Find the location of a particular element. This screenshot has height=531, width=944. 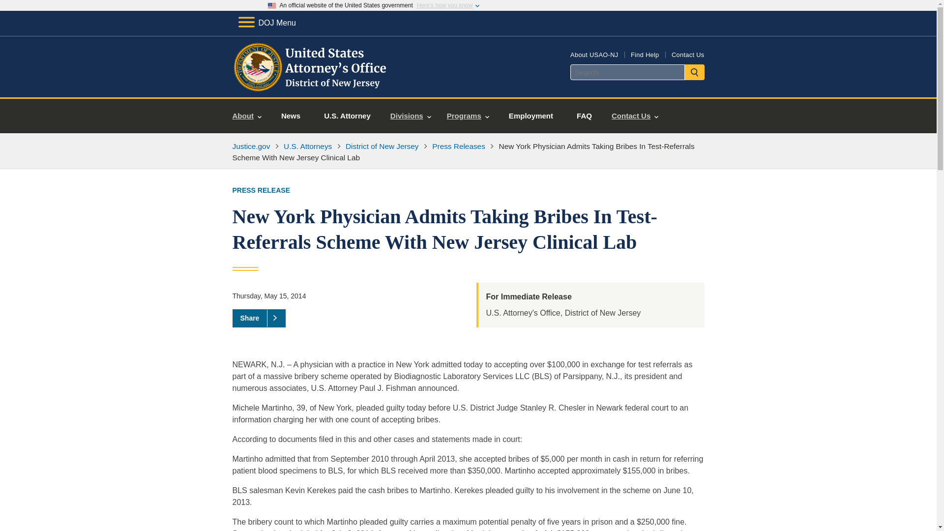

About USAO-NJ is located at coordinates (594, 54).